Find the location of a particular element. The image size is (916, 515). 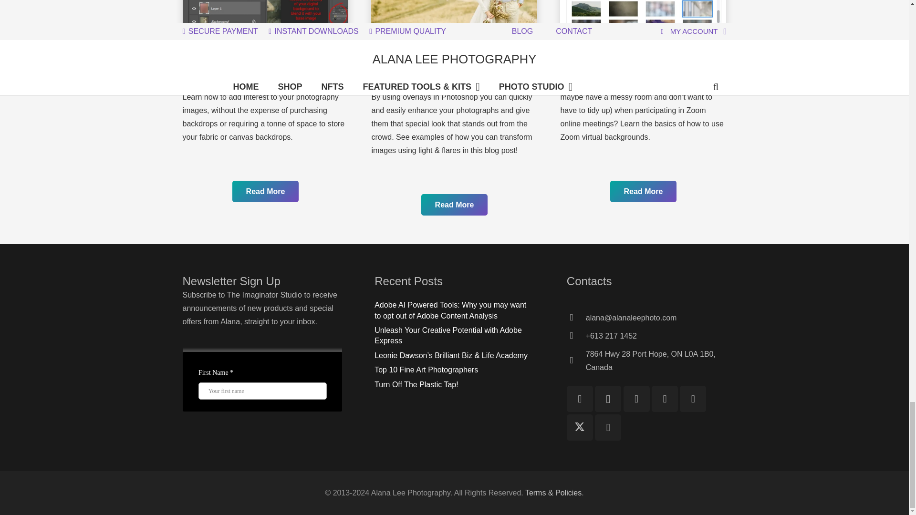

Instagram is located at coordinates (608, 399).